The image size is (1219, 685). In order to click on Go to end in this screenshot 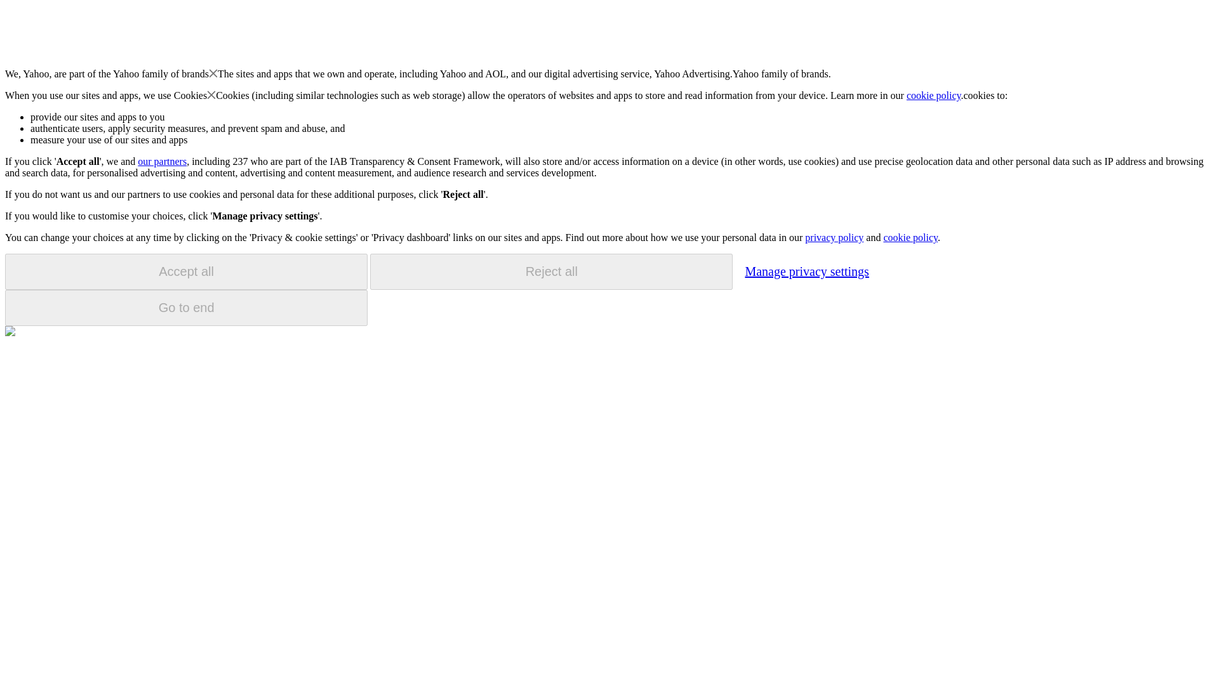, I will do `click(186, 308)`.